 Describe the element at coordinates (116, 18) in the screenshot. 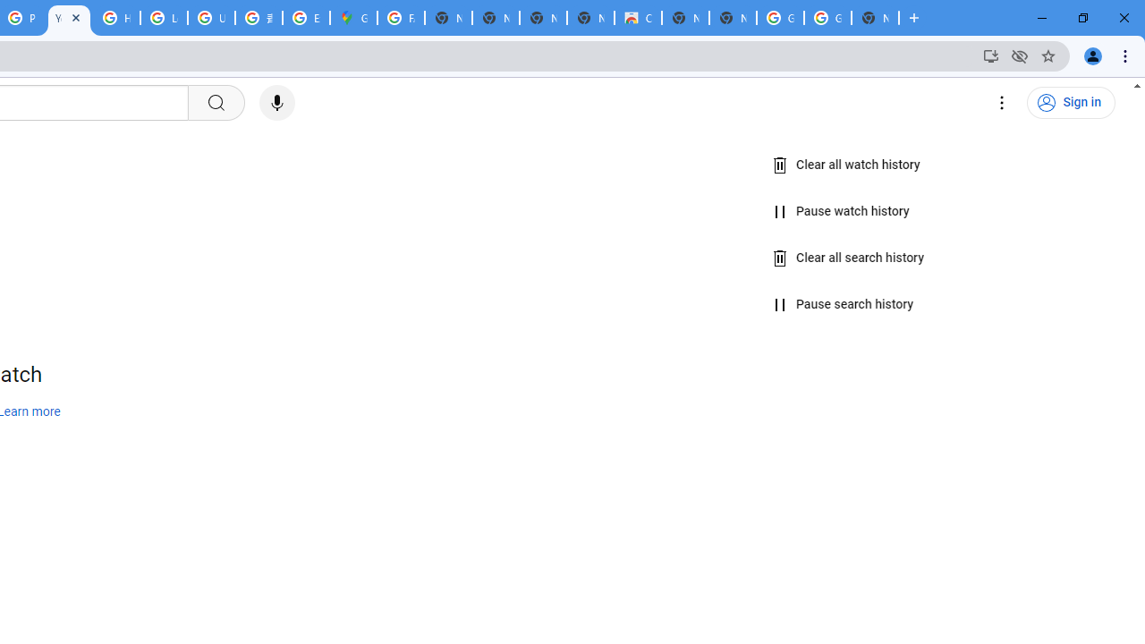

I see `How Chrome protects your passwords - Google Chrome Help` at that location.